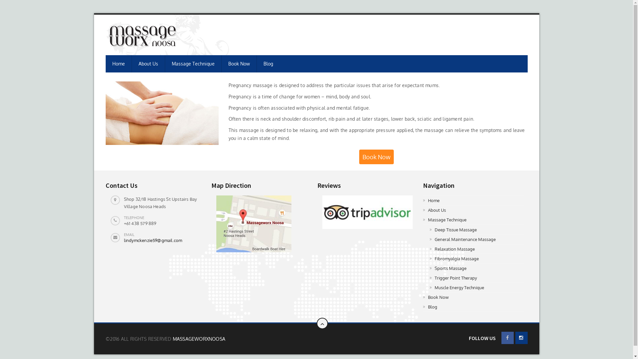 The image size is (638, 359). What do you see at coordinates (473, 201) in the screenshot?
I see `Home` at bounding box center [473, 201].